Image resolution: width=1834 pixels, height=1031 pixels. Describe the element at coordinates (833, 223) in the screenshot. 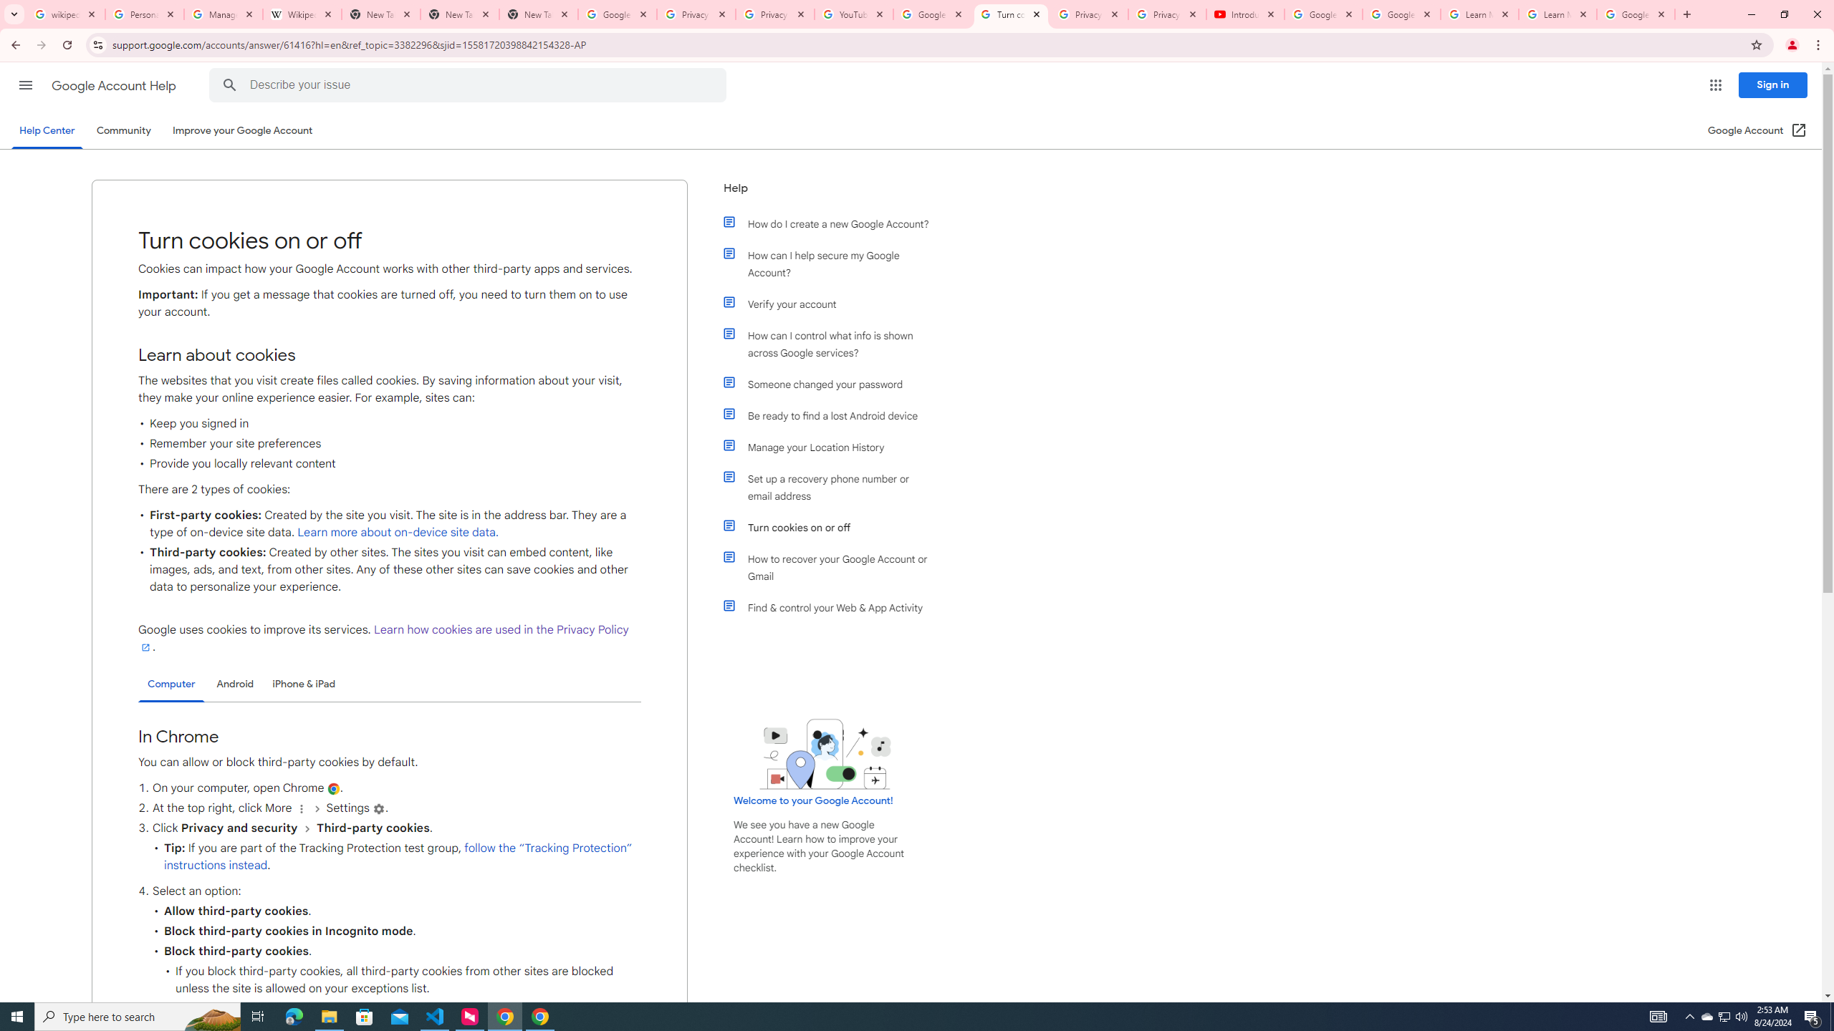

I see `How do I create a new Google Account?` at that location.